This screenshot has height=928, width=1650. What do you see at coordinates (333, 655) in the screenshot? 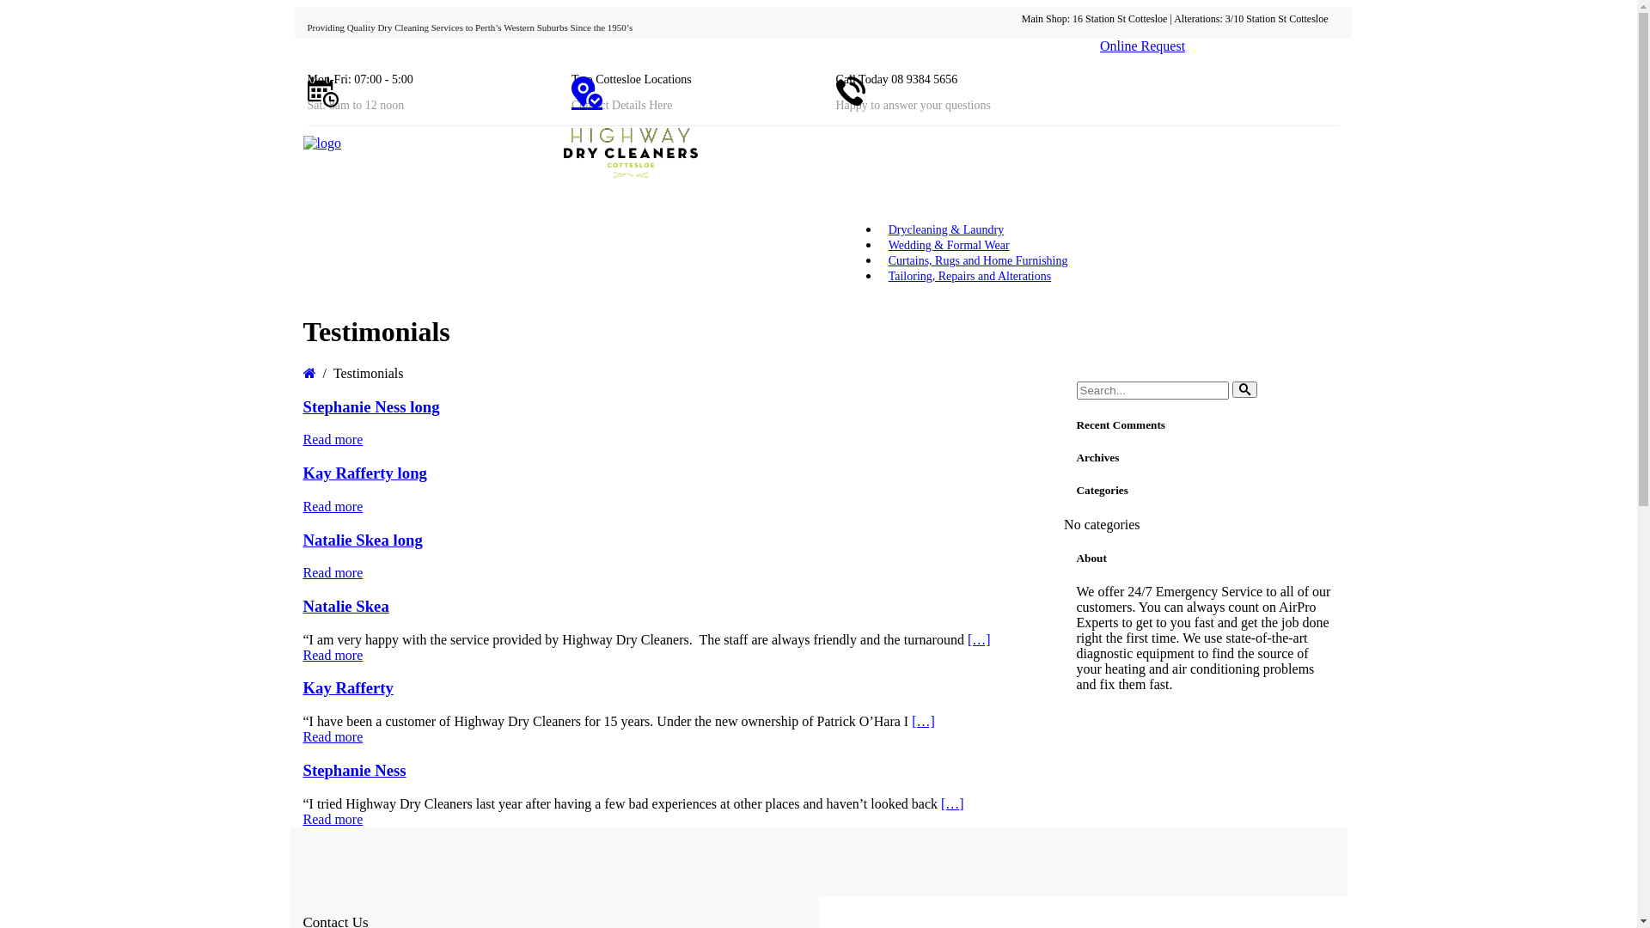
I see `Read more` at bounding box center [333, 655].